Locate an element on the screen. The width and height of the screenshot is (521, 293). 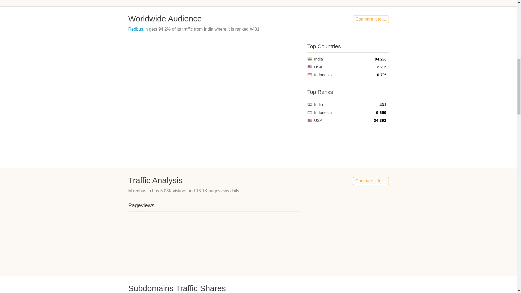
USA is located at coordinates (309, 67).